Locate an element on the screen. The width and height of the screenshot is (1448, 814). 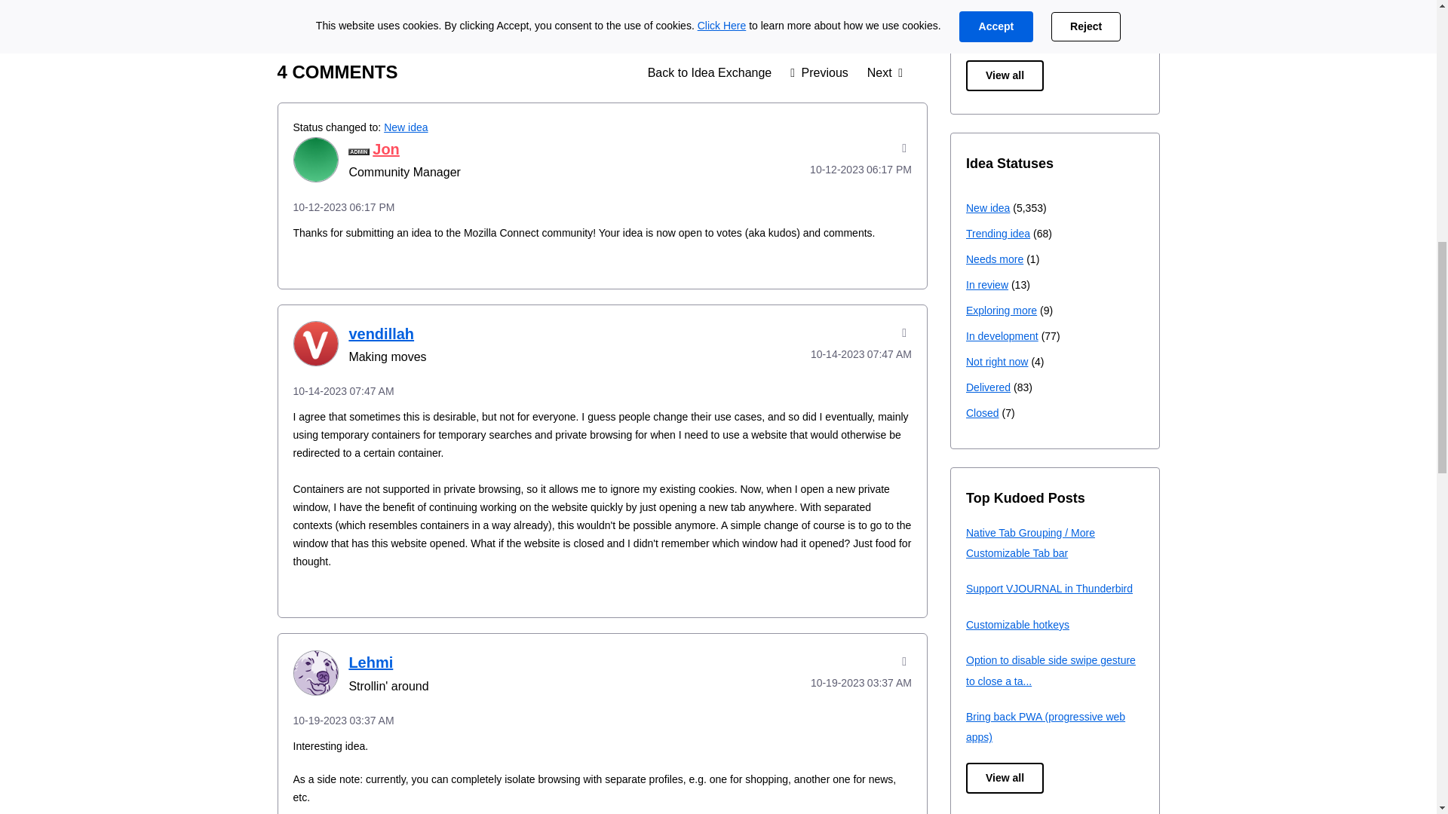
Posted on is located at coordinates (602, 207).